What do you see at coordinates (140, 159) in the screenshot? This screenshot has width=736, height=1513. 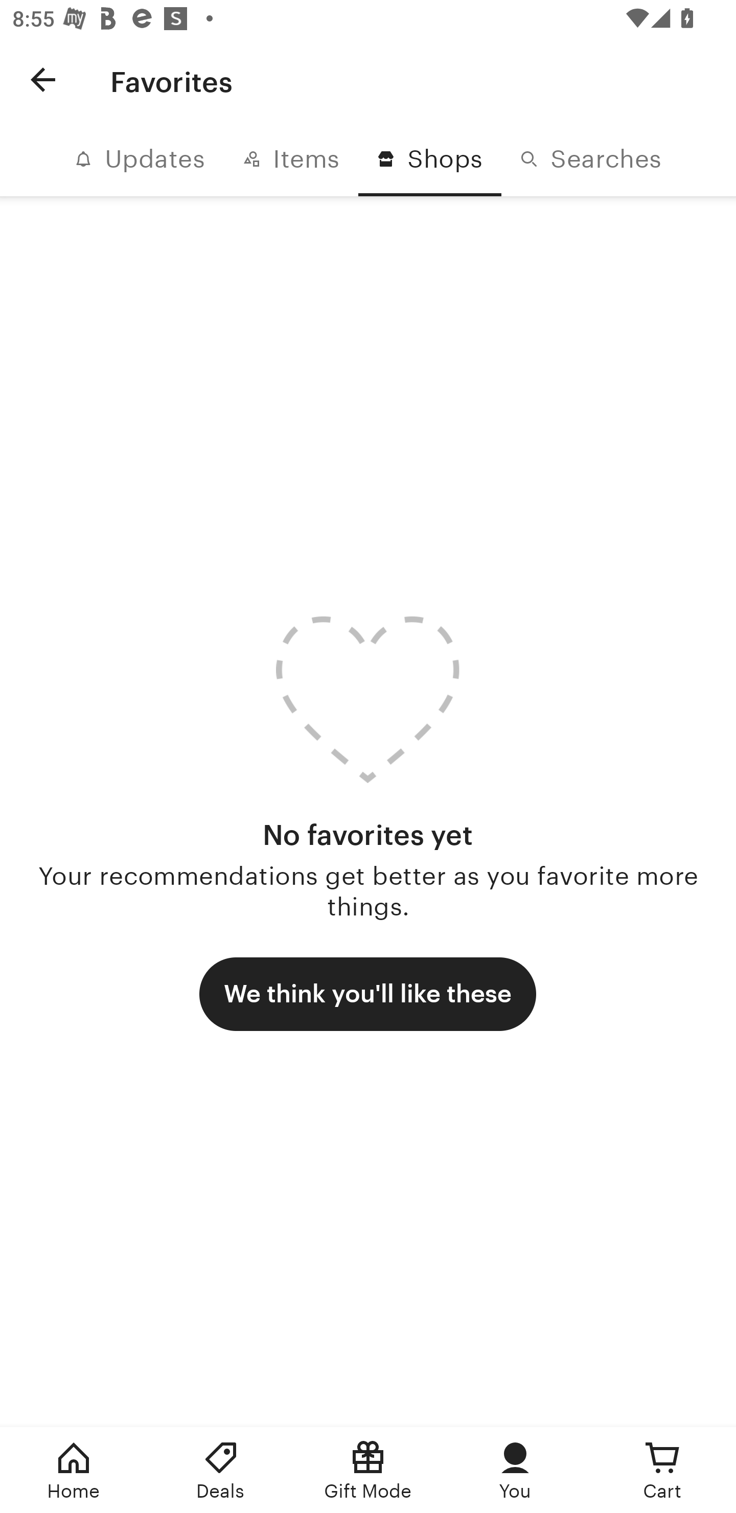 I see `Updates, tab 1 of 4 Updates` at bounding box center [140, 159].